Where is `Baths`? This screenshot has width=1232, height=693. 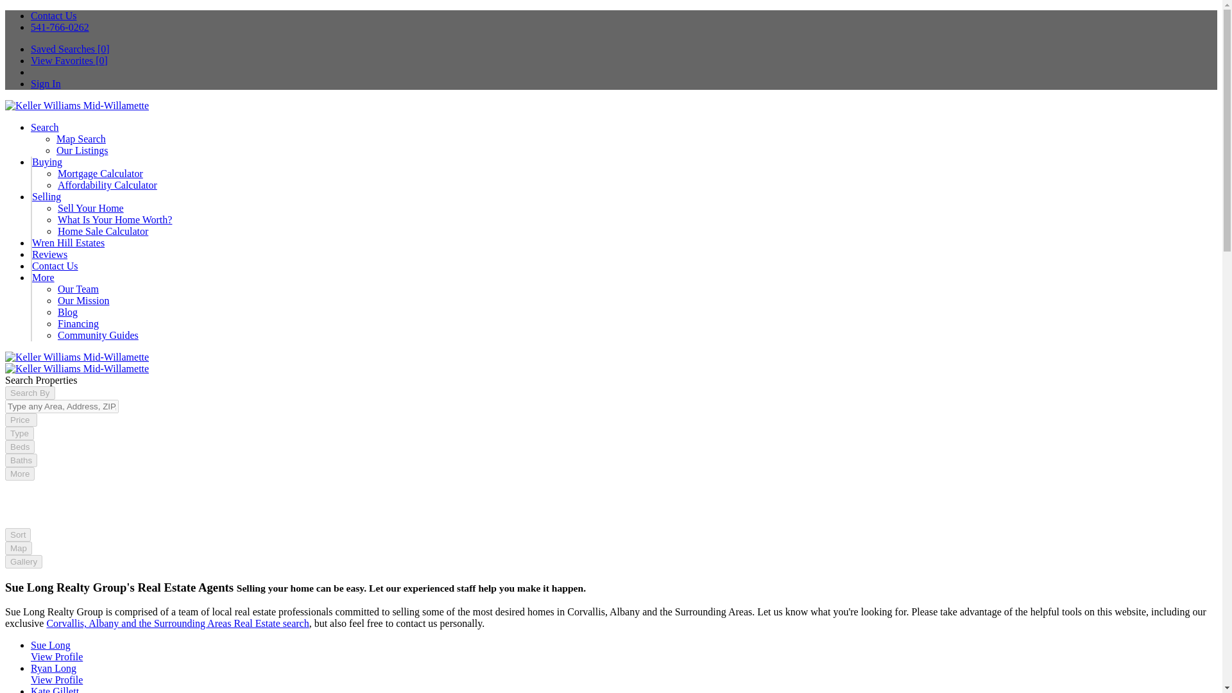
Baths is located at coordinates (21, 460).